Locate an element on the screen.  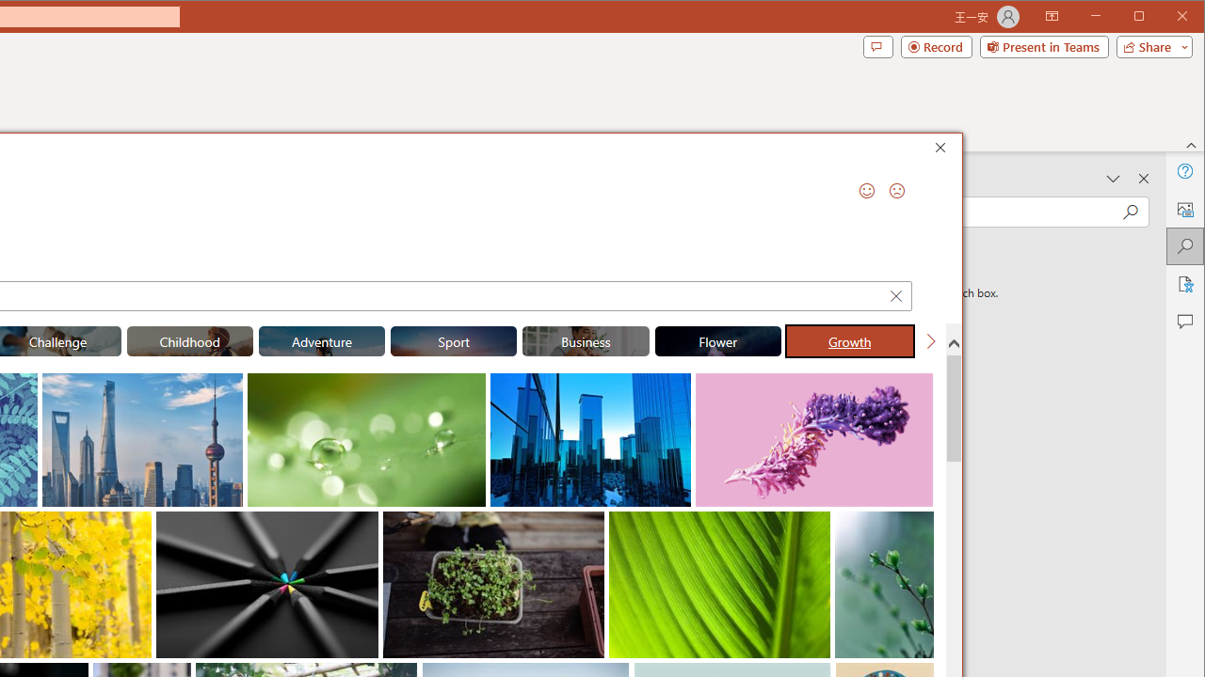
Send a Smile is located at coordinates (866, 190).